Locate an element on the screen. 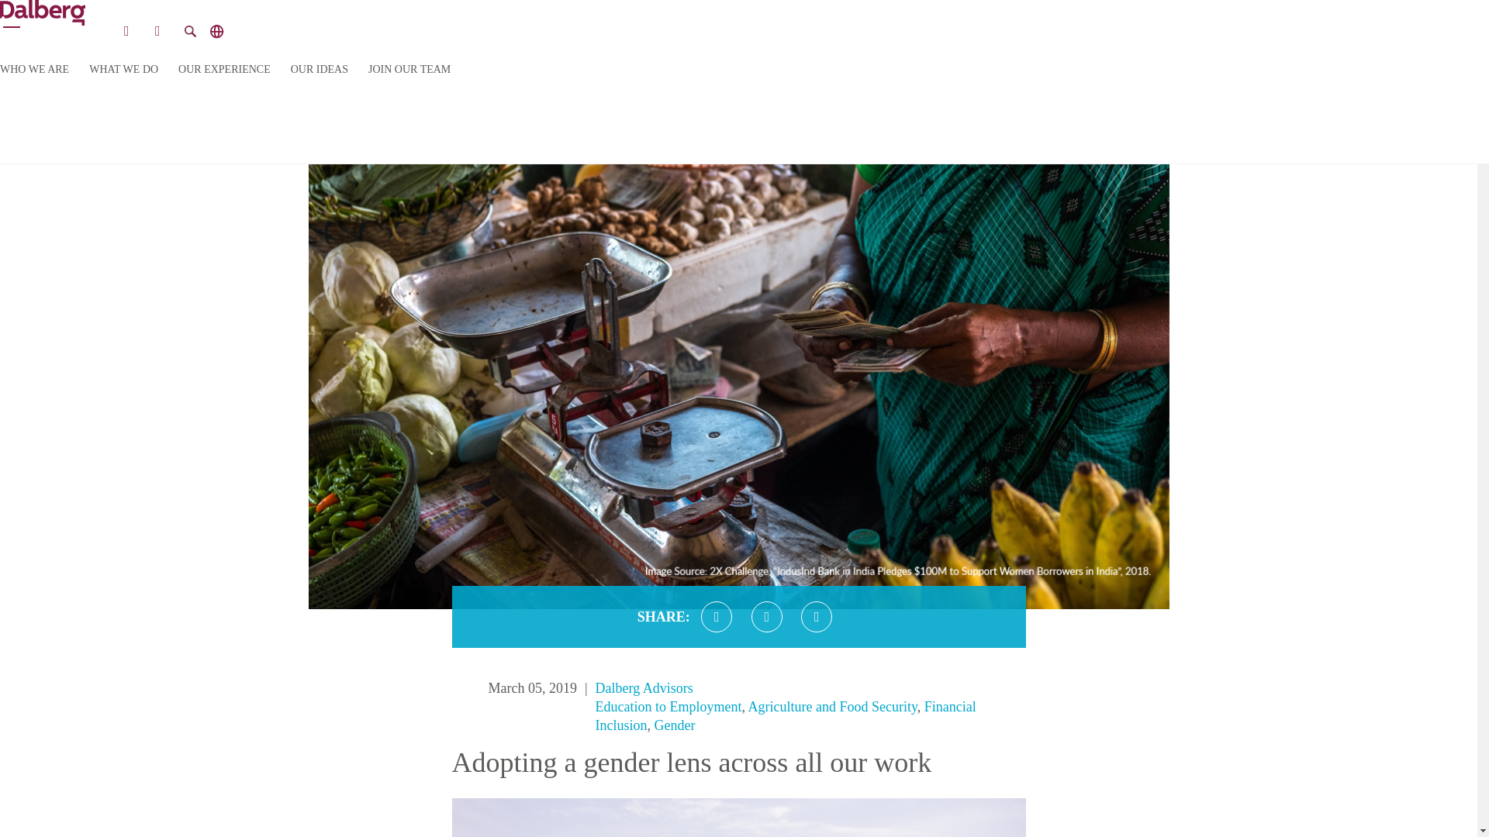  OUR IDEAS is located at coordinates (320, 70).